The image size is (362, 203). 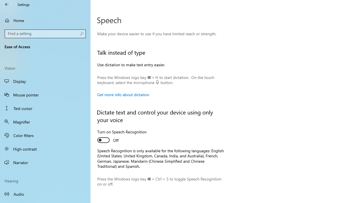 I want to click on Turn on Speech Recognition, so click(x=122, y=136).